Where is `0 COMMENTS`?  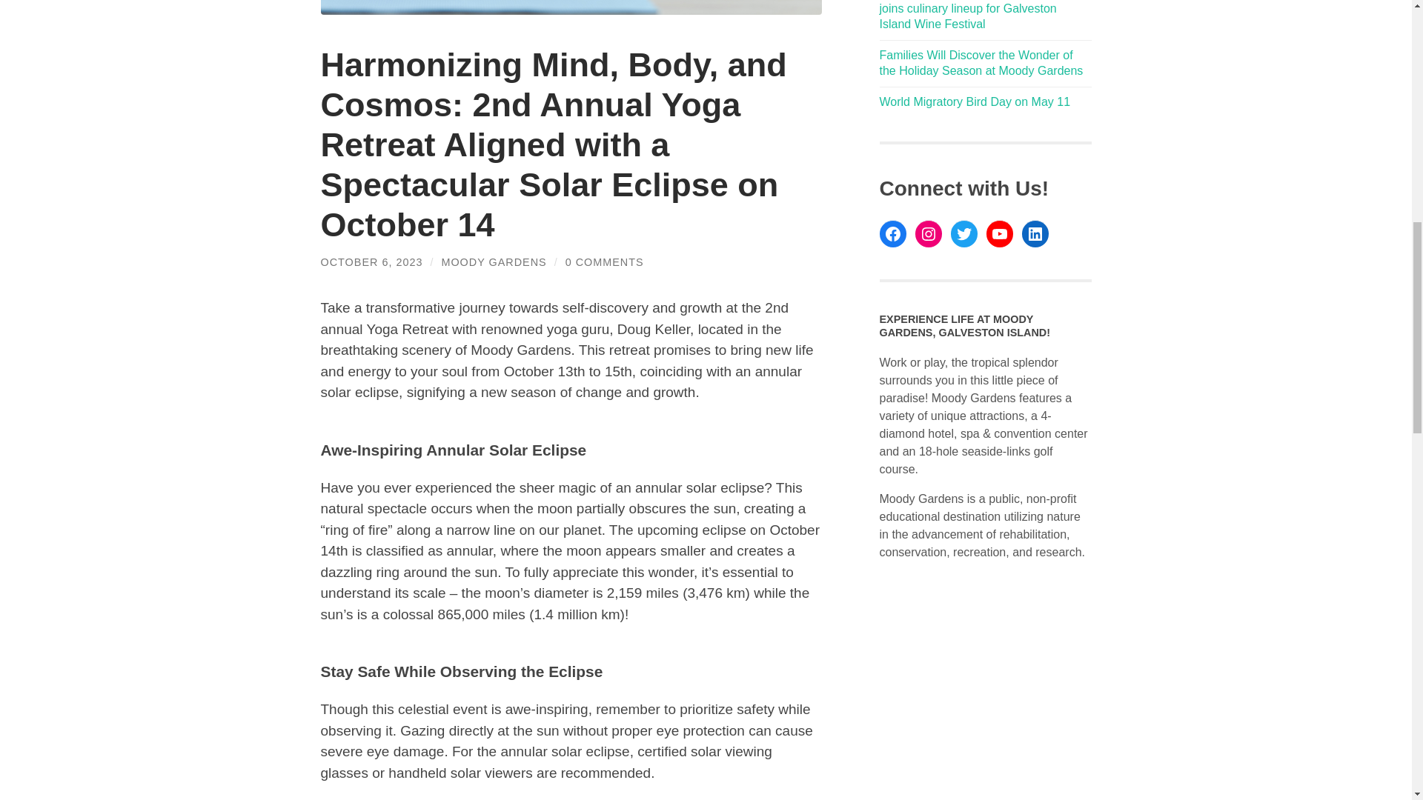
0 COMMENTS is located at coordinates (605, 261).